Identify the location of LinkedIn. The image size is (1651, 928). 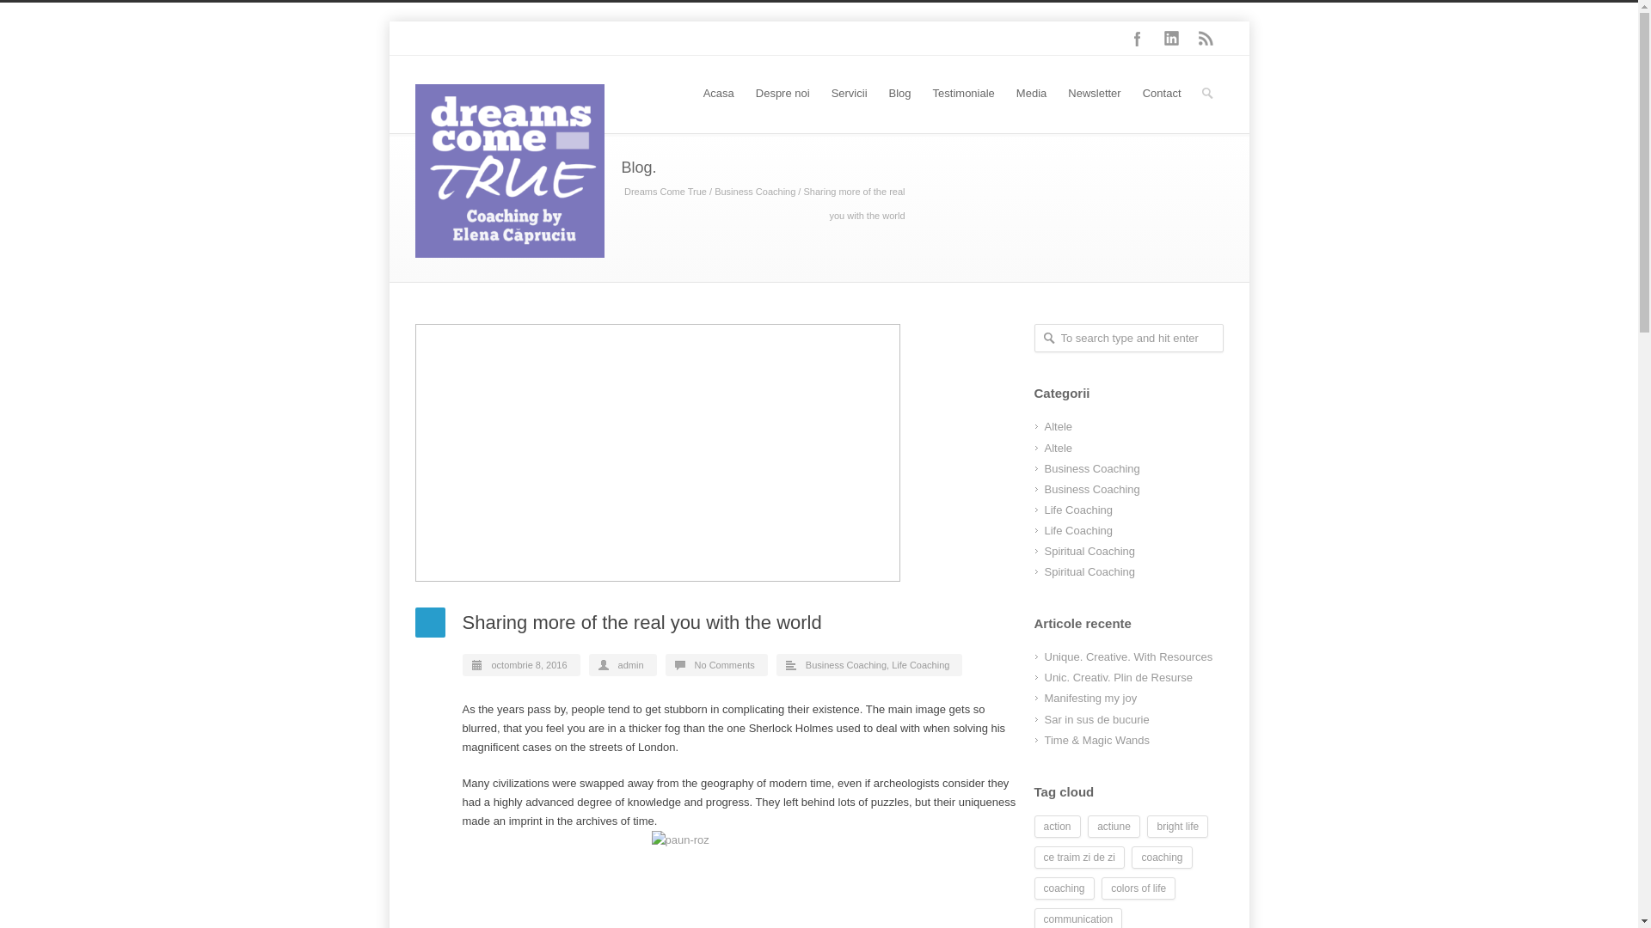
(1171, 38).